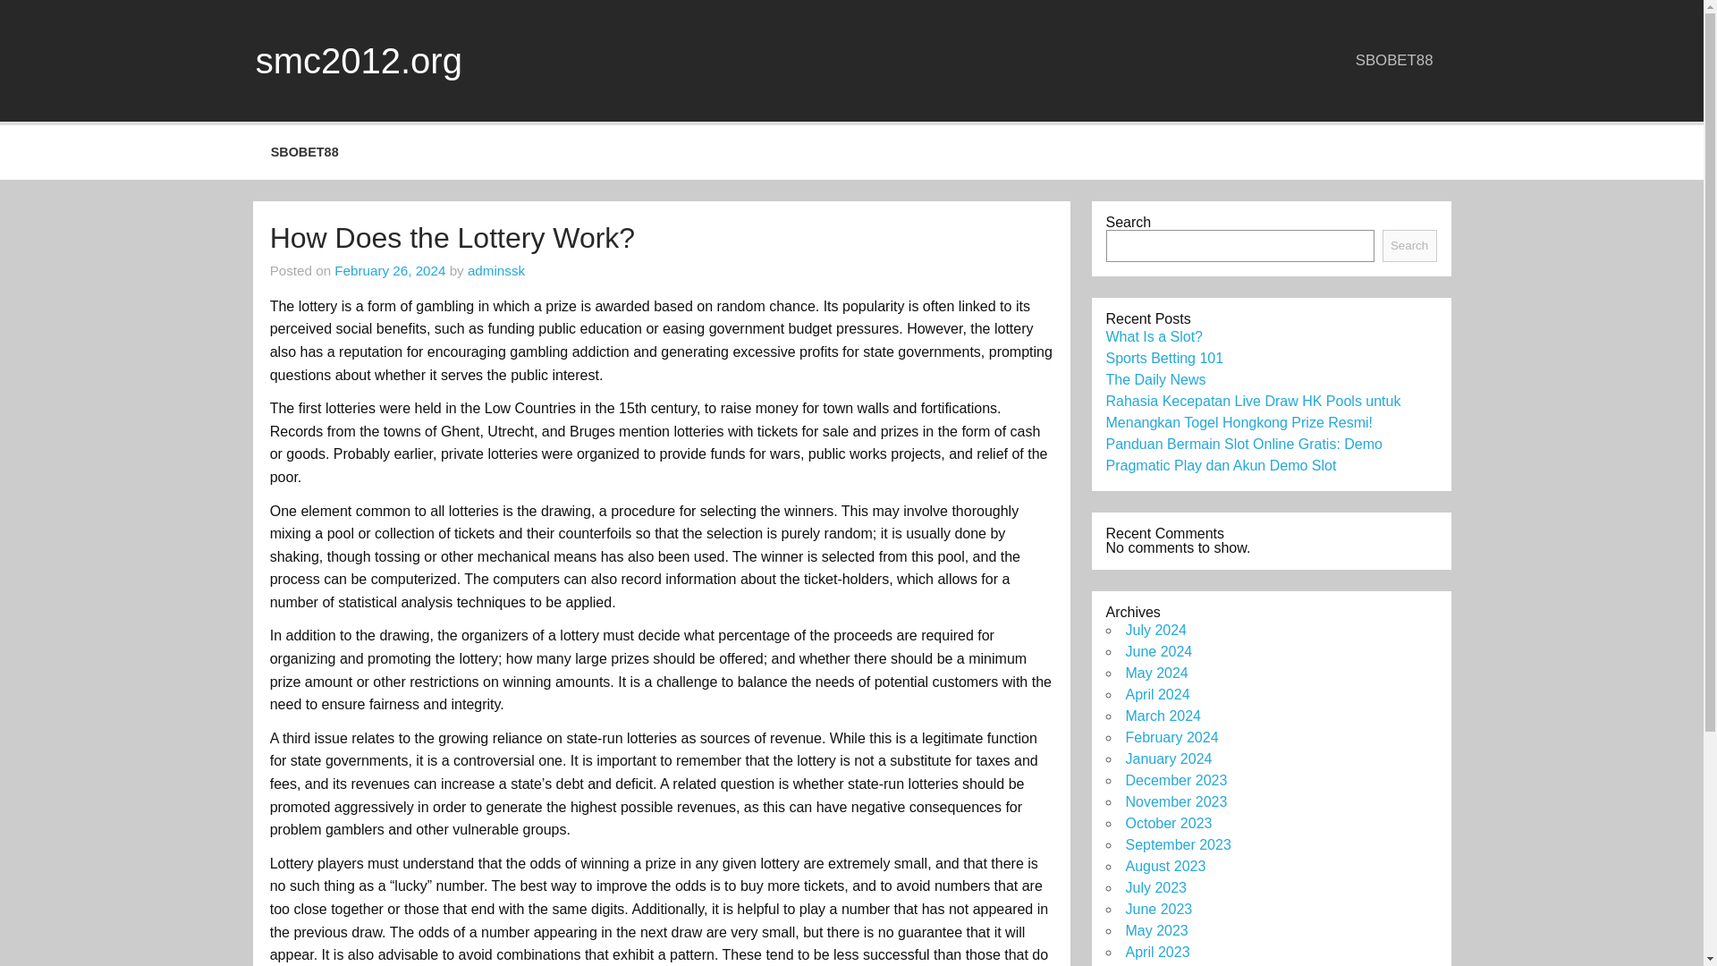  I want to click on July 2024, so click(1155, 630).